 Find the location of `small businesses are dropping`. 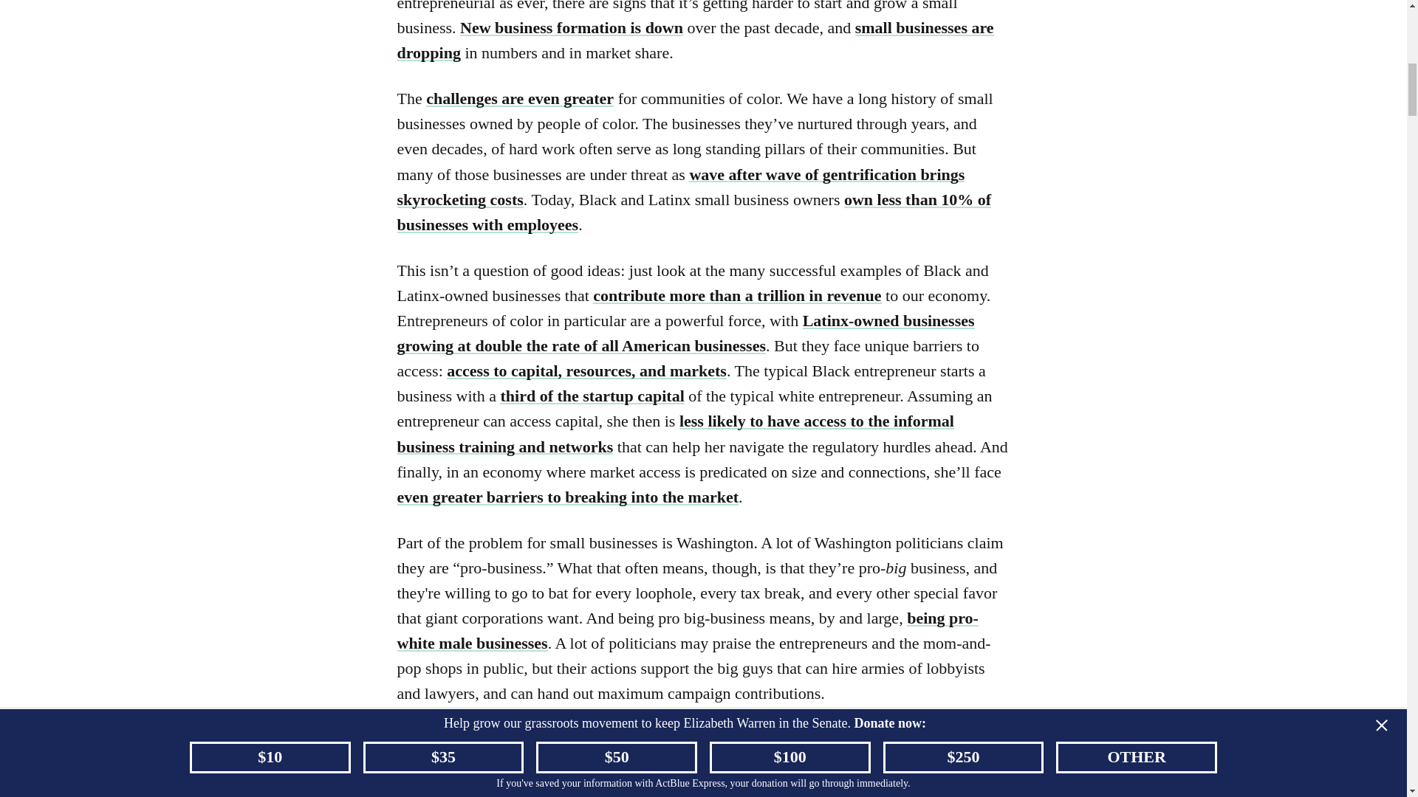

small businesses are dropping is located at coordinates (695, 40).